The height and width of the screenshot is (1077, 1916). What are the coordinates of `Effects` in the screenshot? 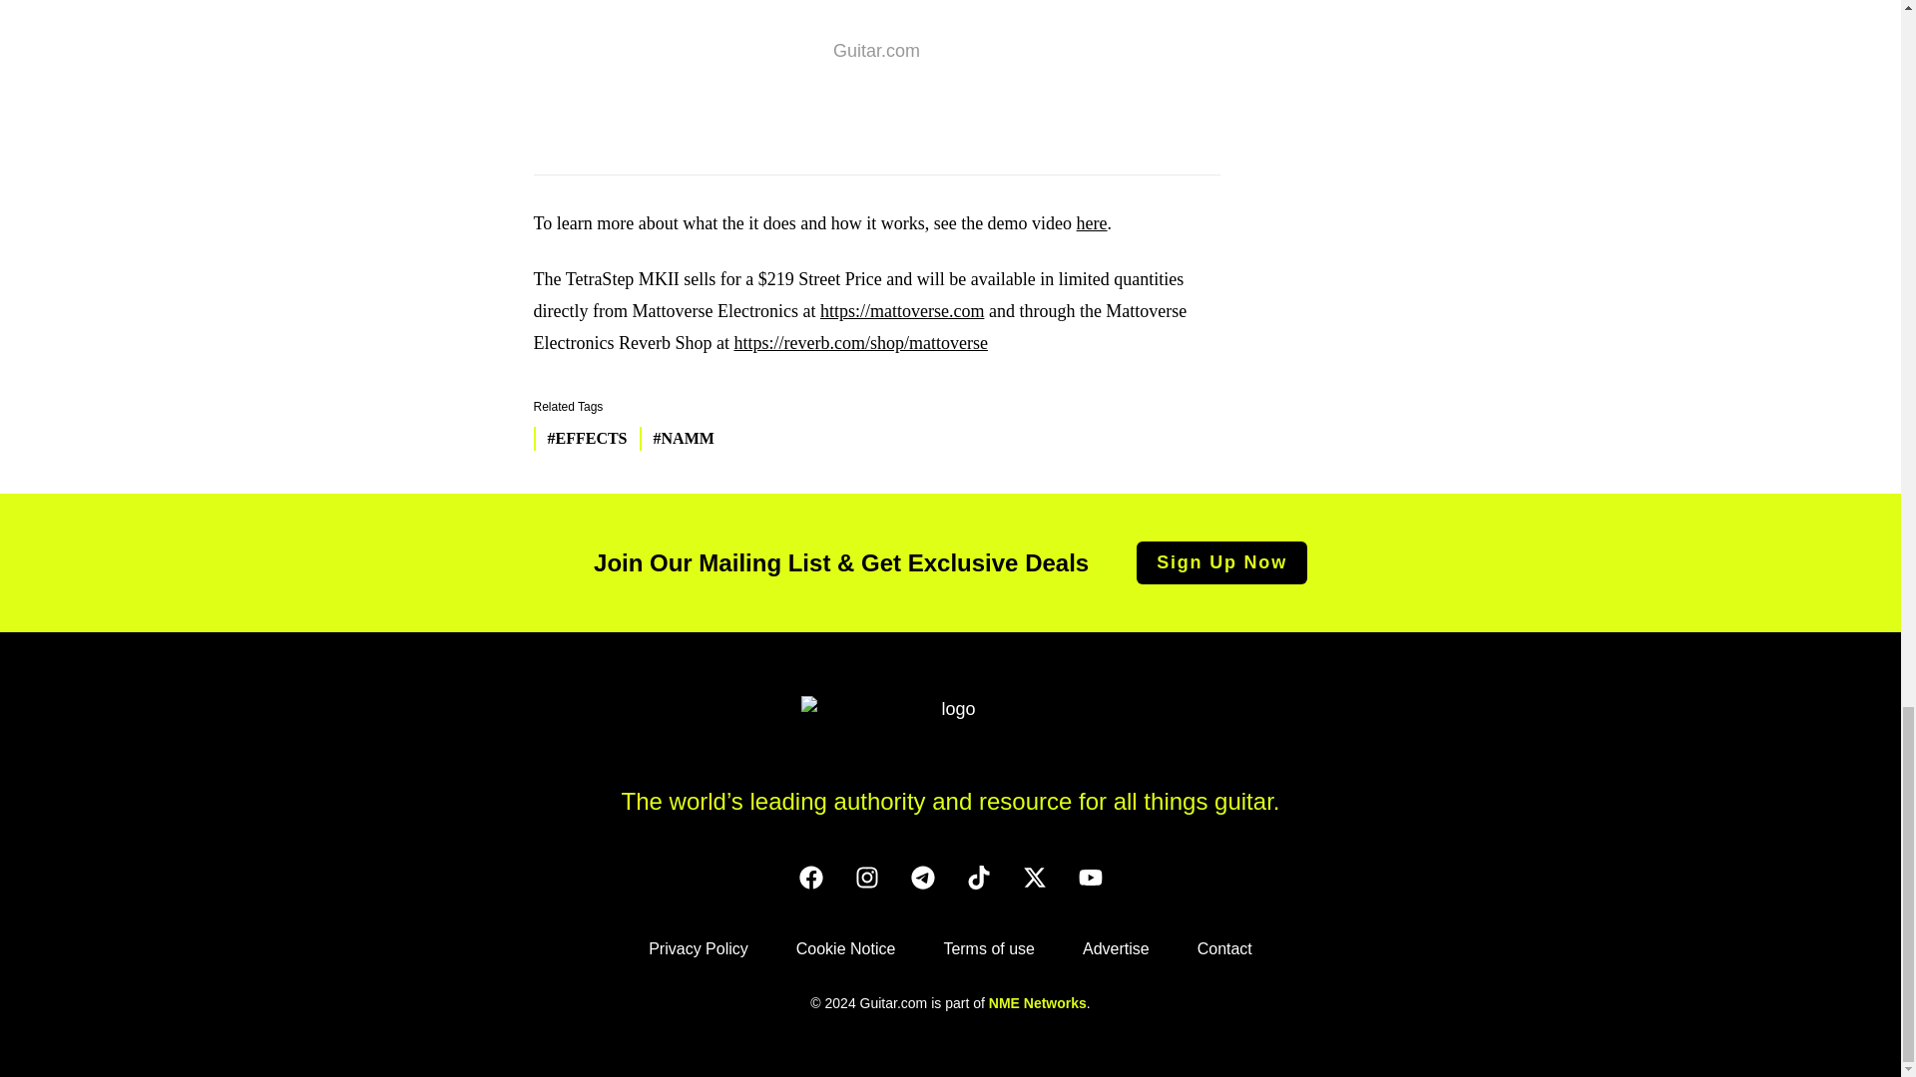 It's located at (579, 439).